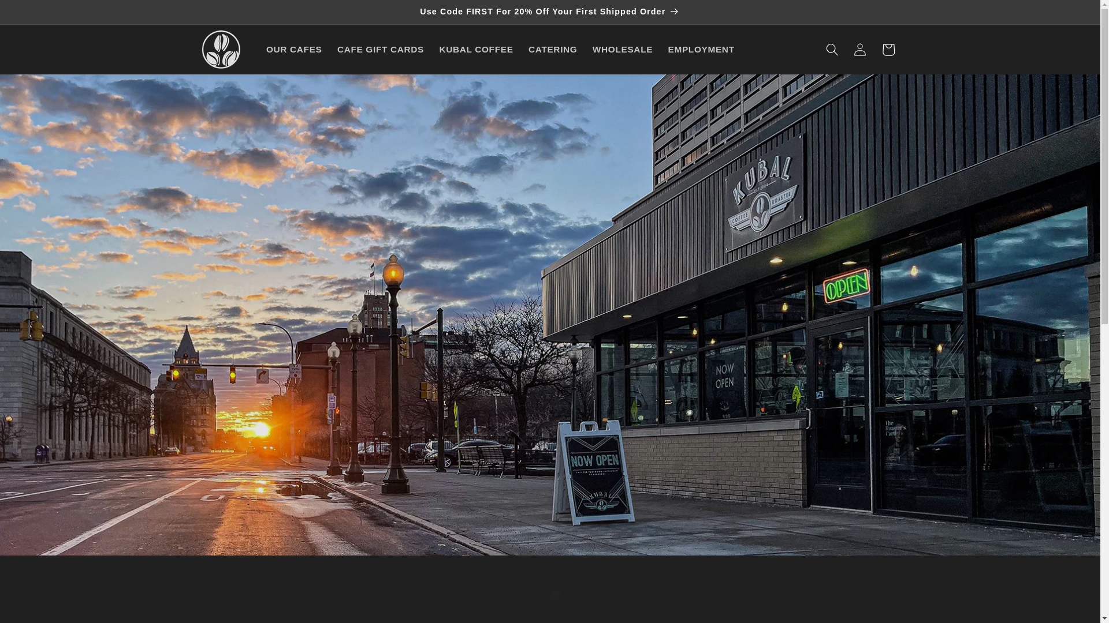 Image resolution: width=1109 pixels, height=623 pixels. Describe the element at coordinates (701, 50) in the screenshot. I see `EMPLOYMENT` at that location.